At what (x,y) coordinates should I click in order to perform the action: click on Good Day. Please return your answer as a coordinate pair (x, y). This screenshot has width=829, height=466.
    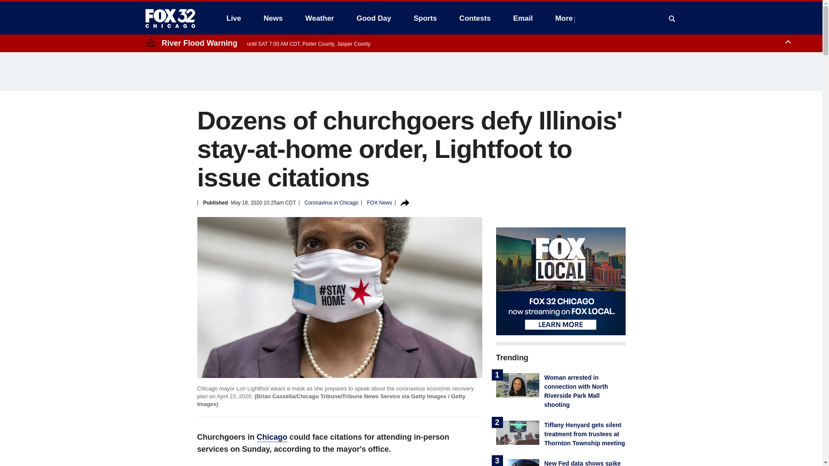
    Looking at the image, I should click on (374, 18).